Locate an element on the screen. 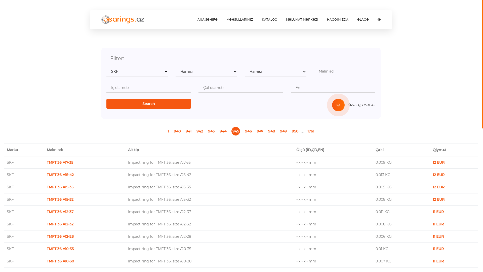  1761 is located at coordinates (311, 131).